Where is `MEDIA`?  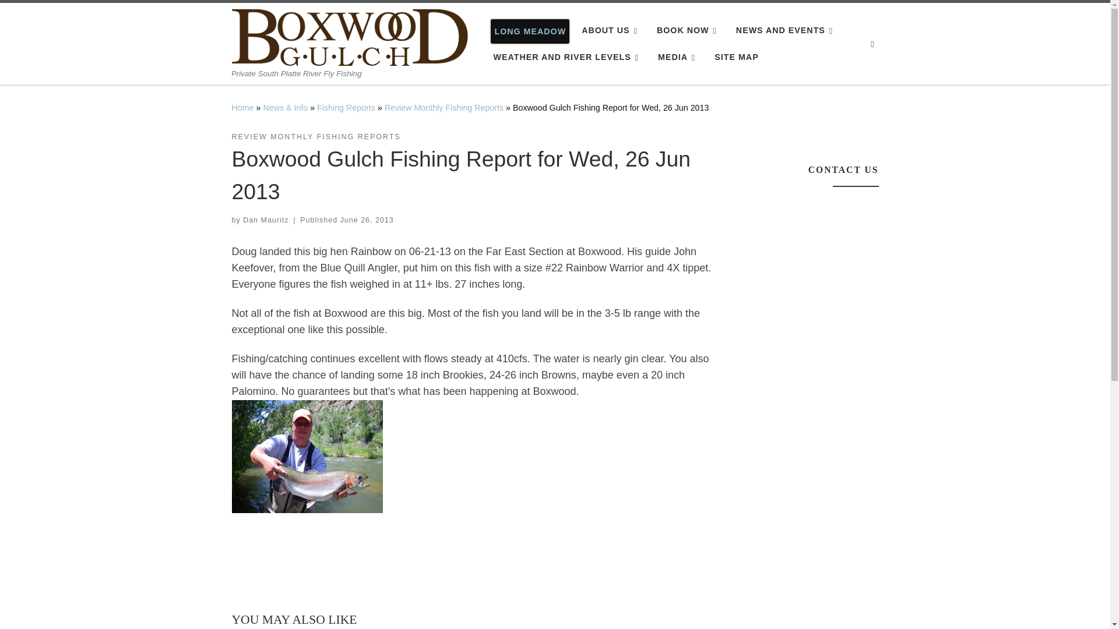 MEDIA is located at coordinates (679, 56).